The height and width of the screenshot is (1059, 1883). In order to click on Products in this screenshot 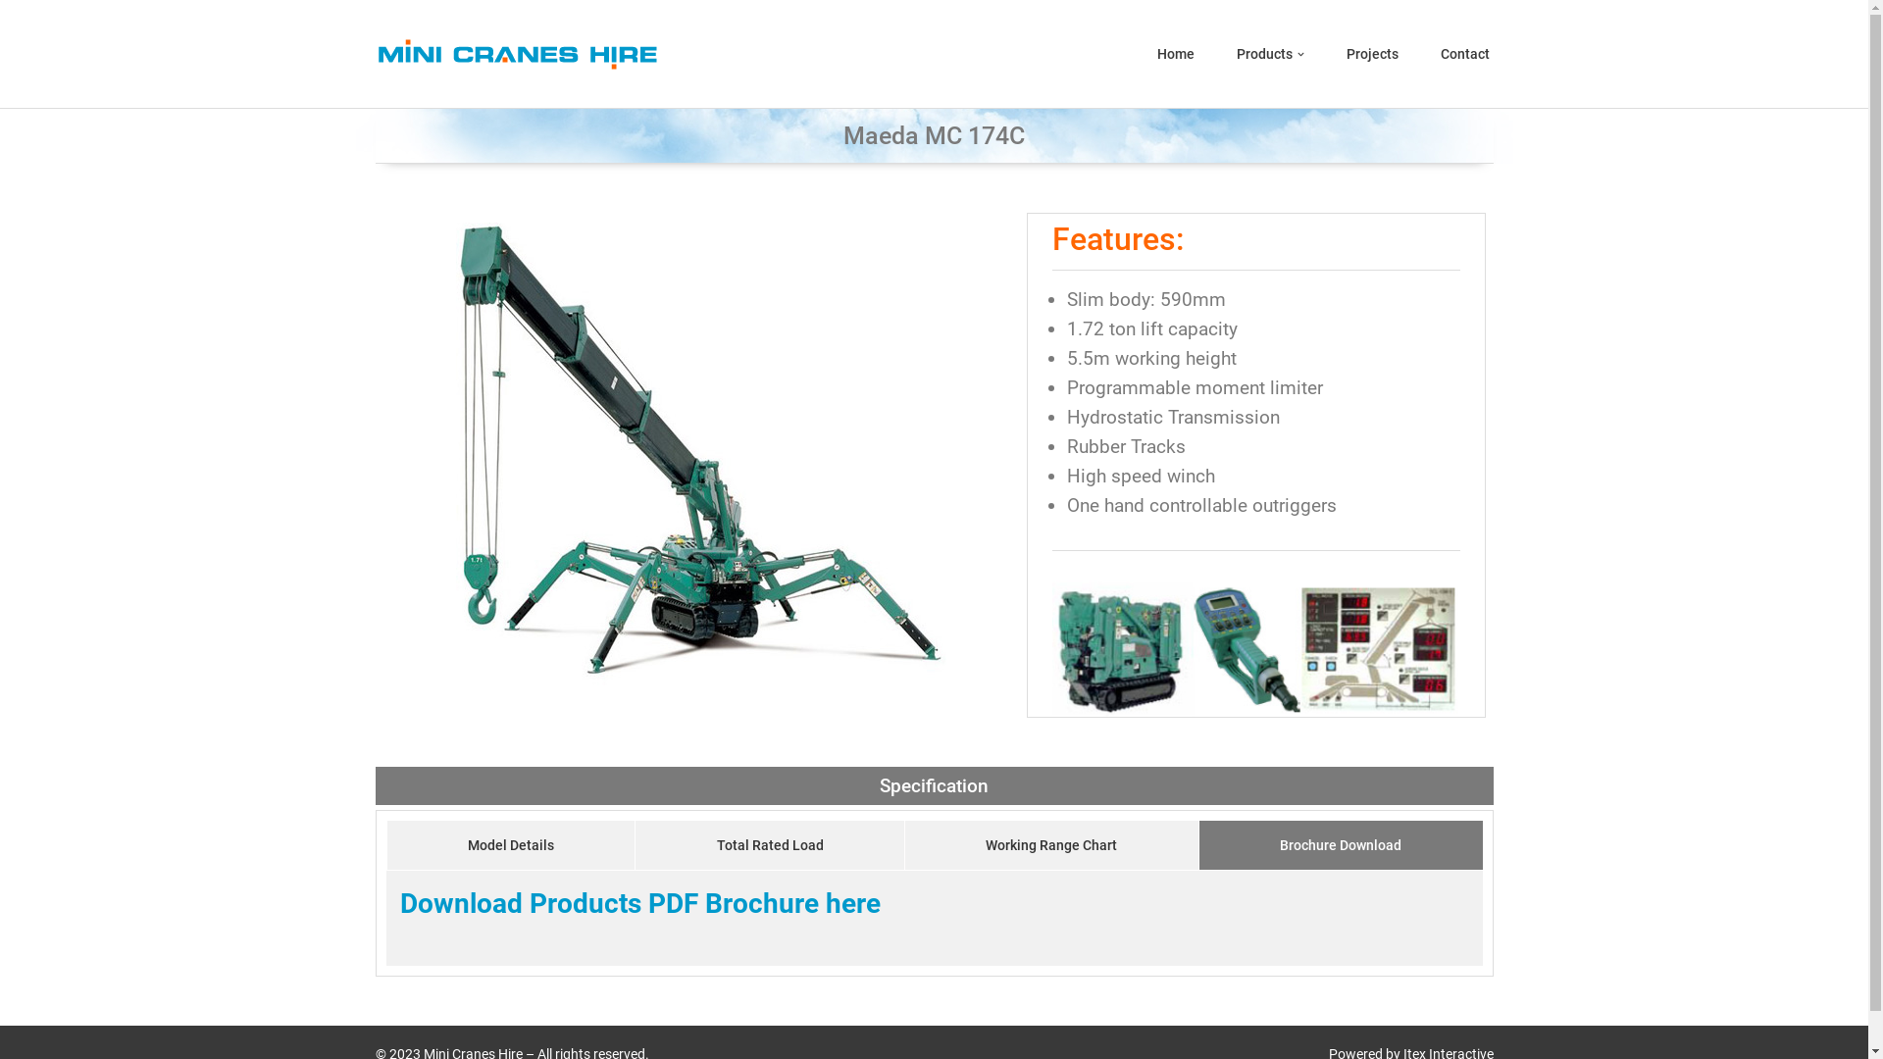, I will do `click(1263, 53)`.